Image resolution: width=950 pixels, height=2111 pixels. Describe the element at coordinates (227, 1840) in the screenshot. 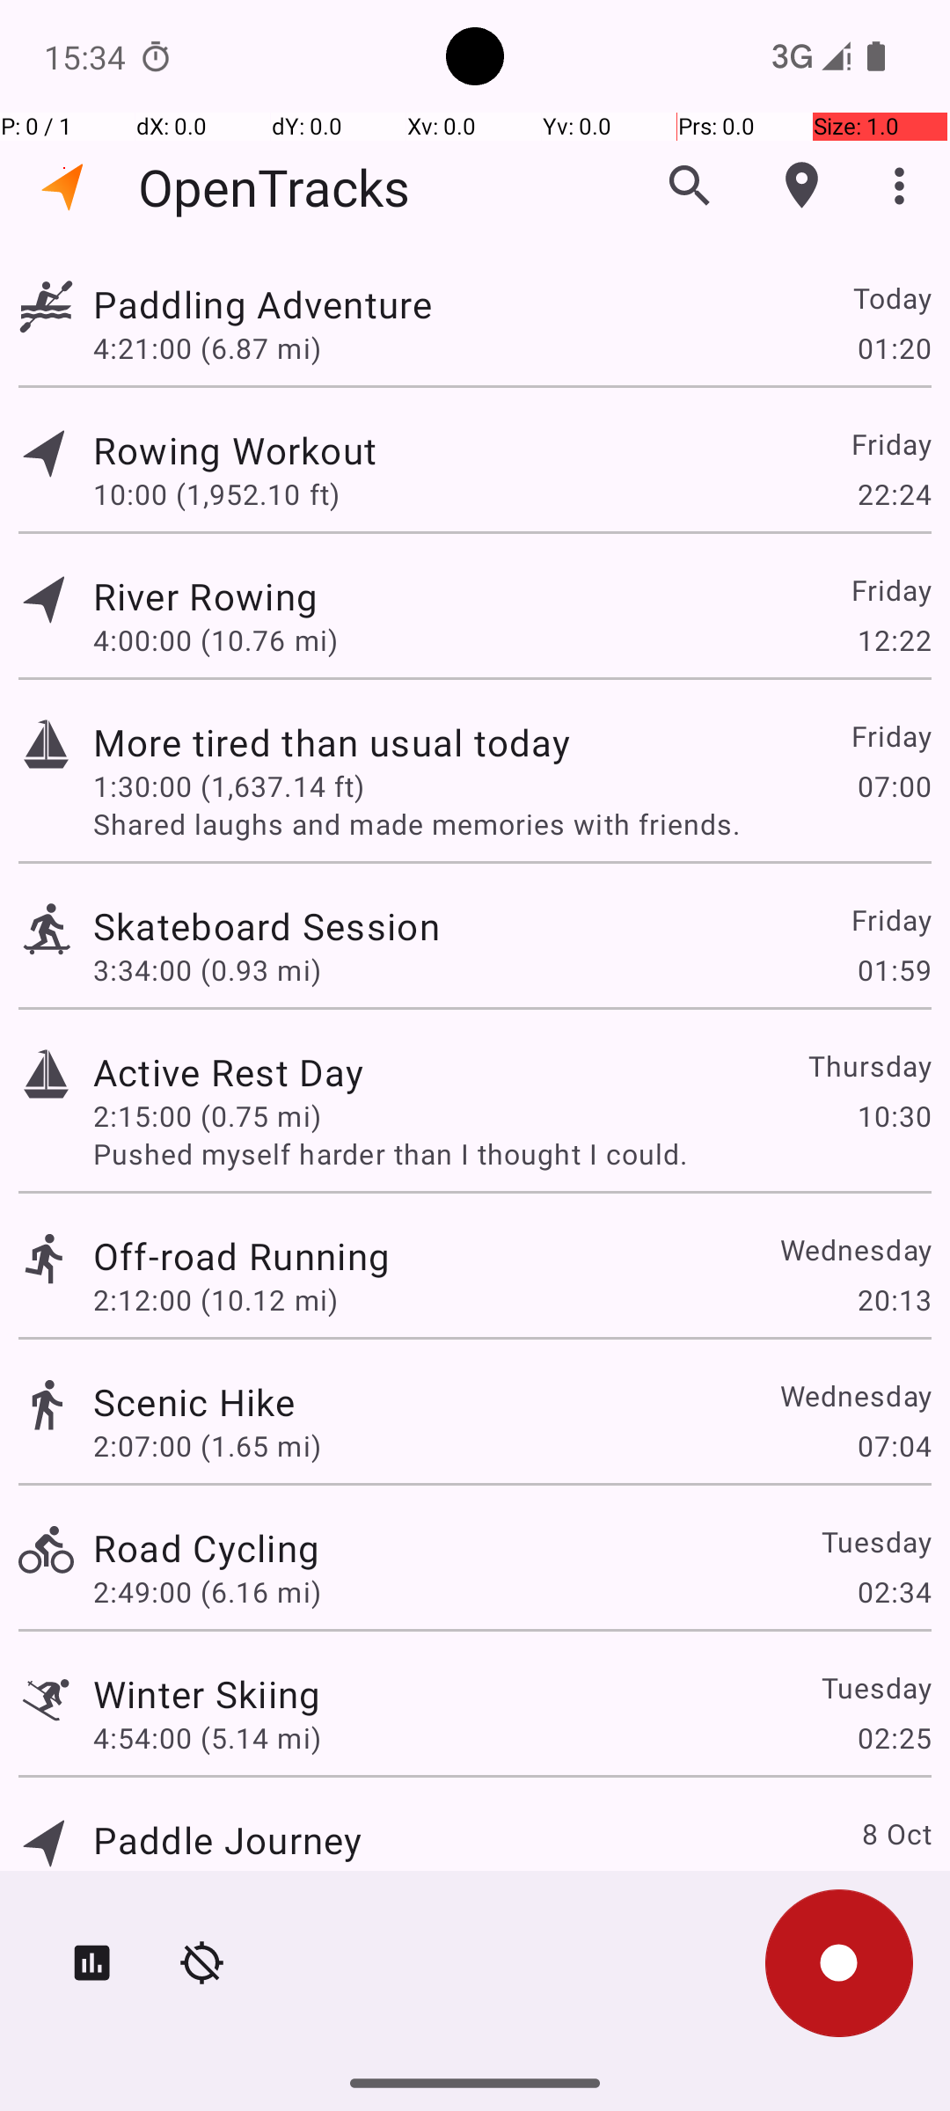

I see `Paddle Journey` at that location.